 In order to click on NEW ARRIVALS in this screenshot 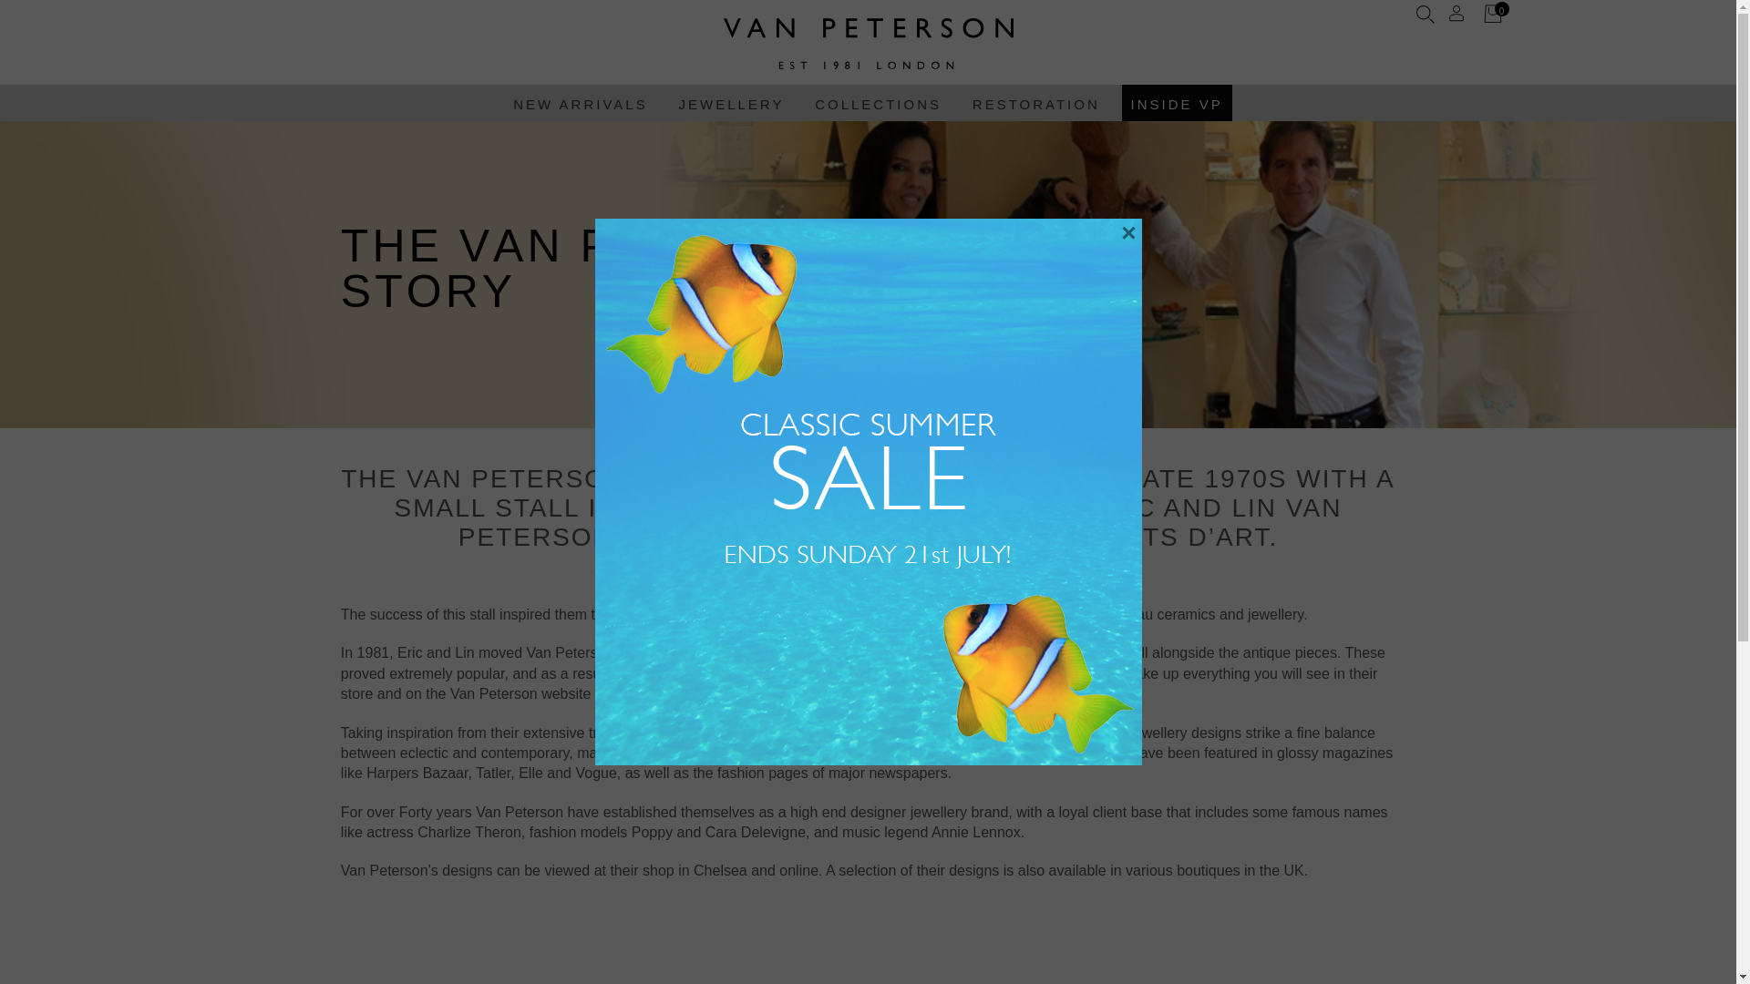, I will do `click(580, 102)`.